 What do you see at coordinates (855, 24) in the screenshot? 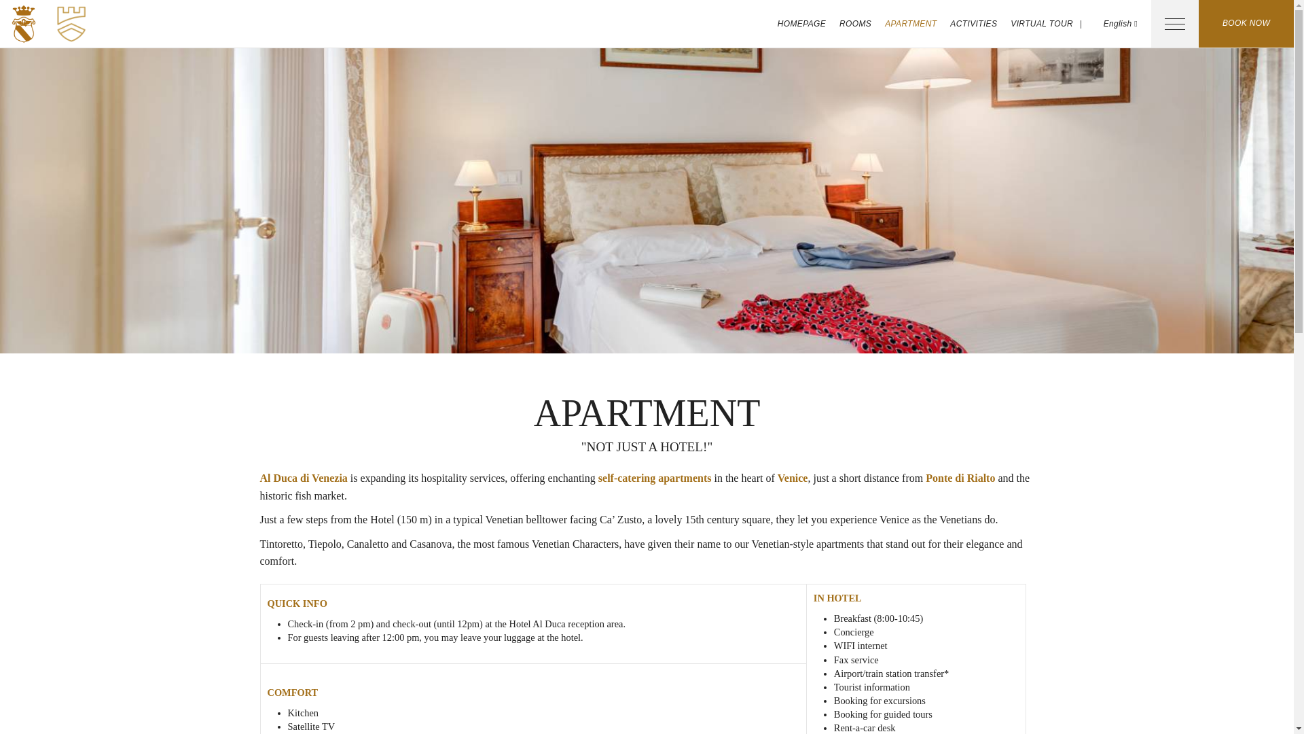
I see `ROOMS` at bounding box center [855, 24].